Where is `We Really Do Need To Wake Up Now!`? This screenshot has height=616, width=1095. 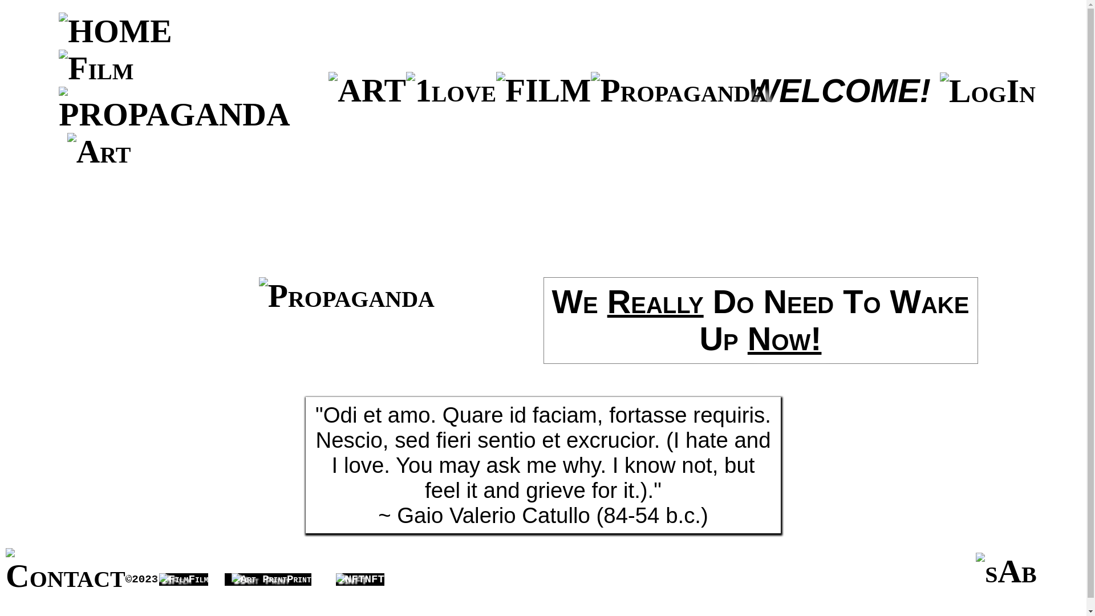
We Really Do Need To Wake Up Now! is located at coordinates (761, 321).